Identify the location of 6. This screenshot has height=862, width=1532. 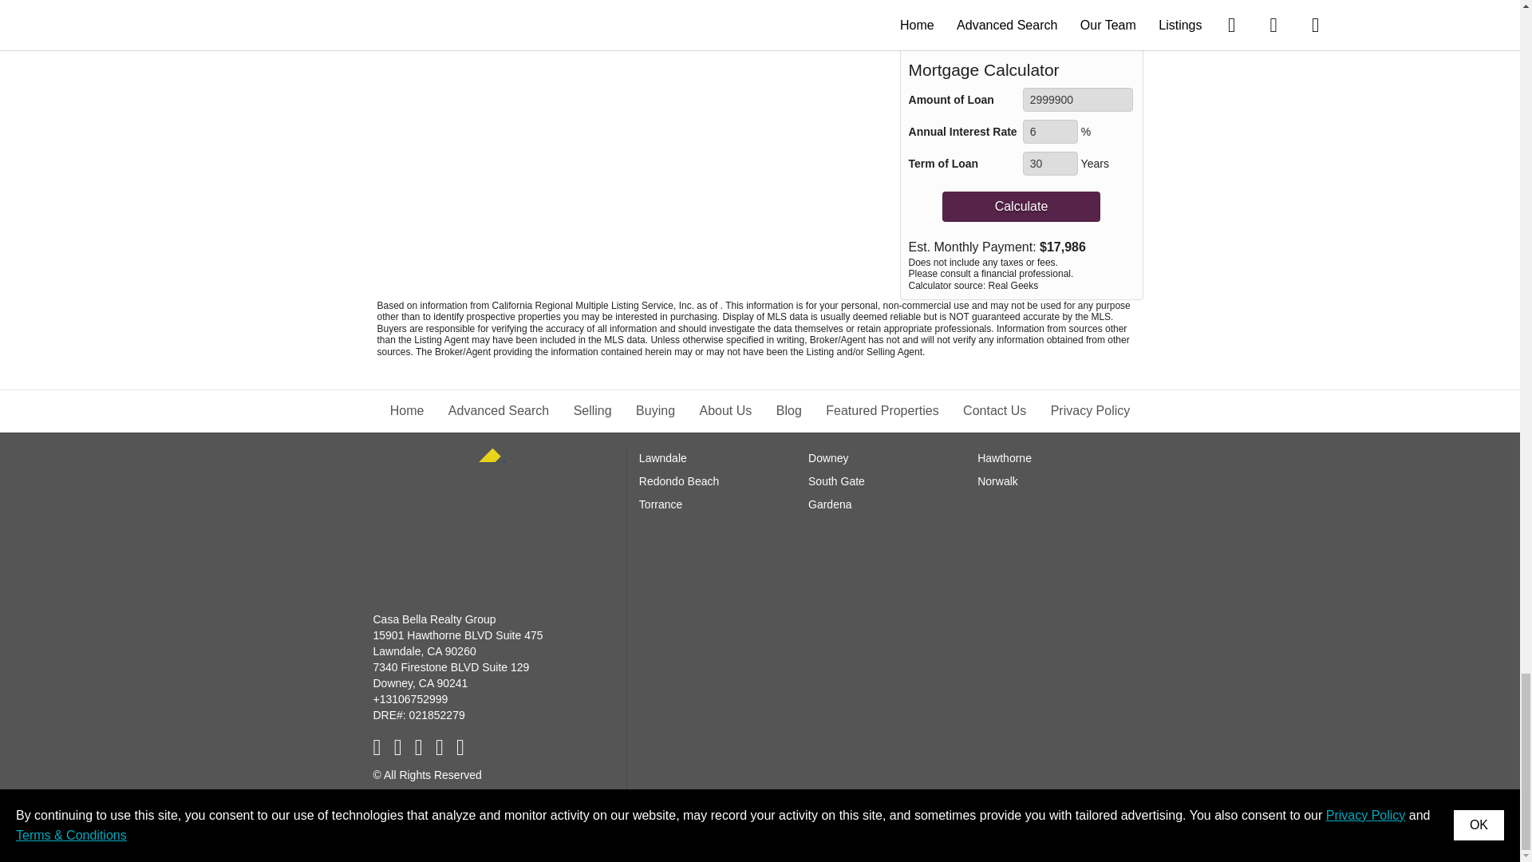
(1050, 132).